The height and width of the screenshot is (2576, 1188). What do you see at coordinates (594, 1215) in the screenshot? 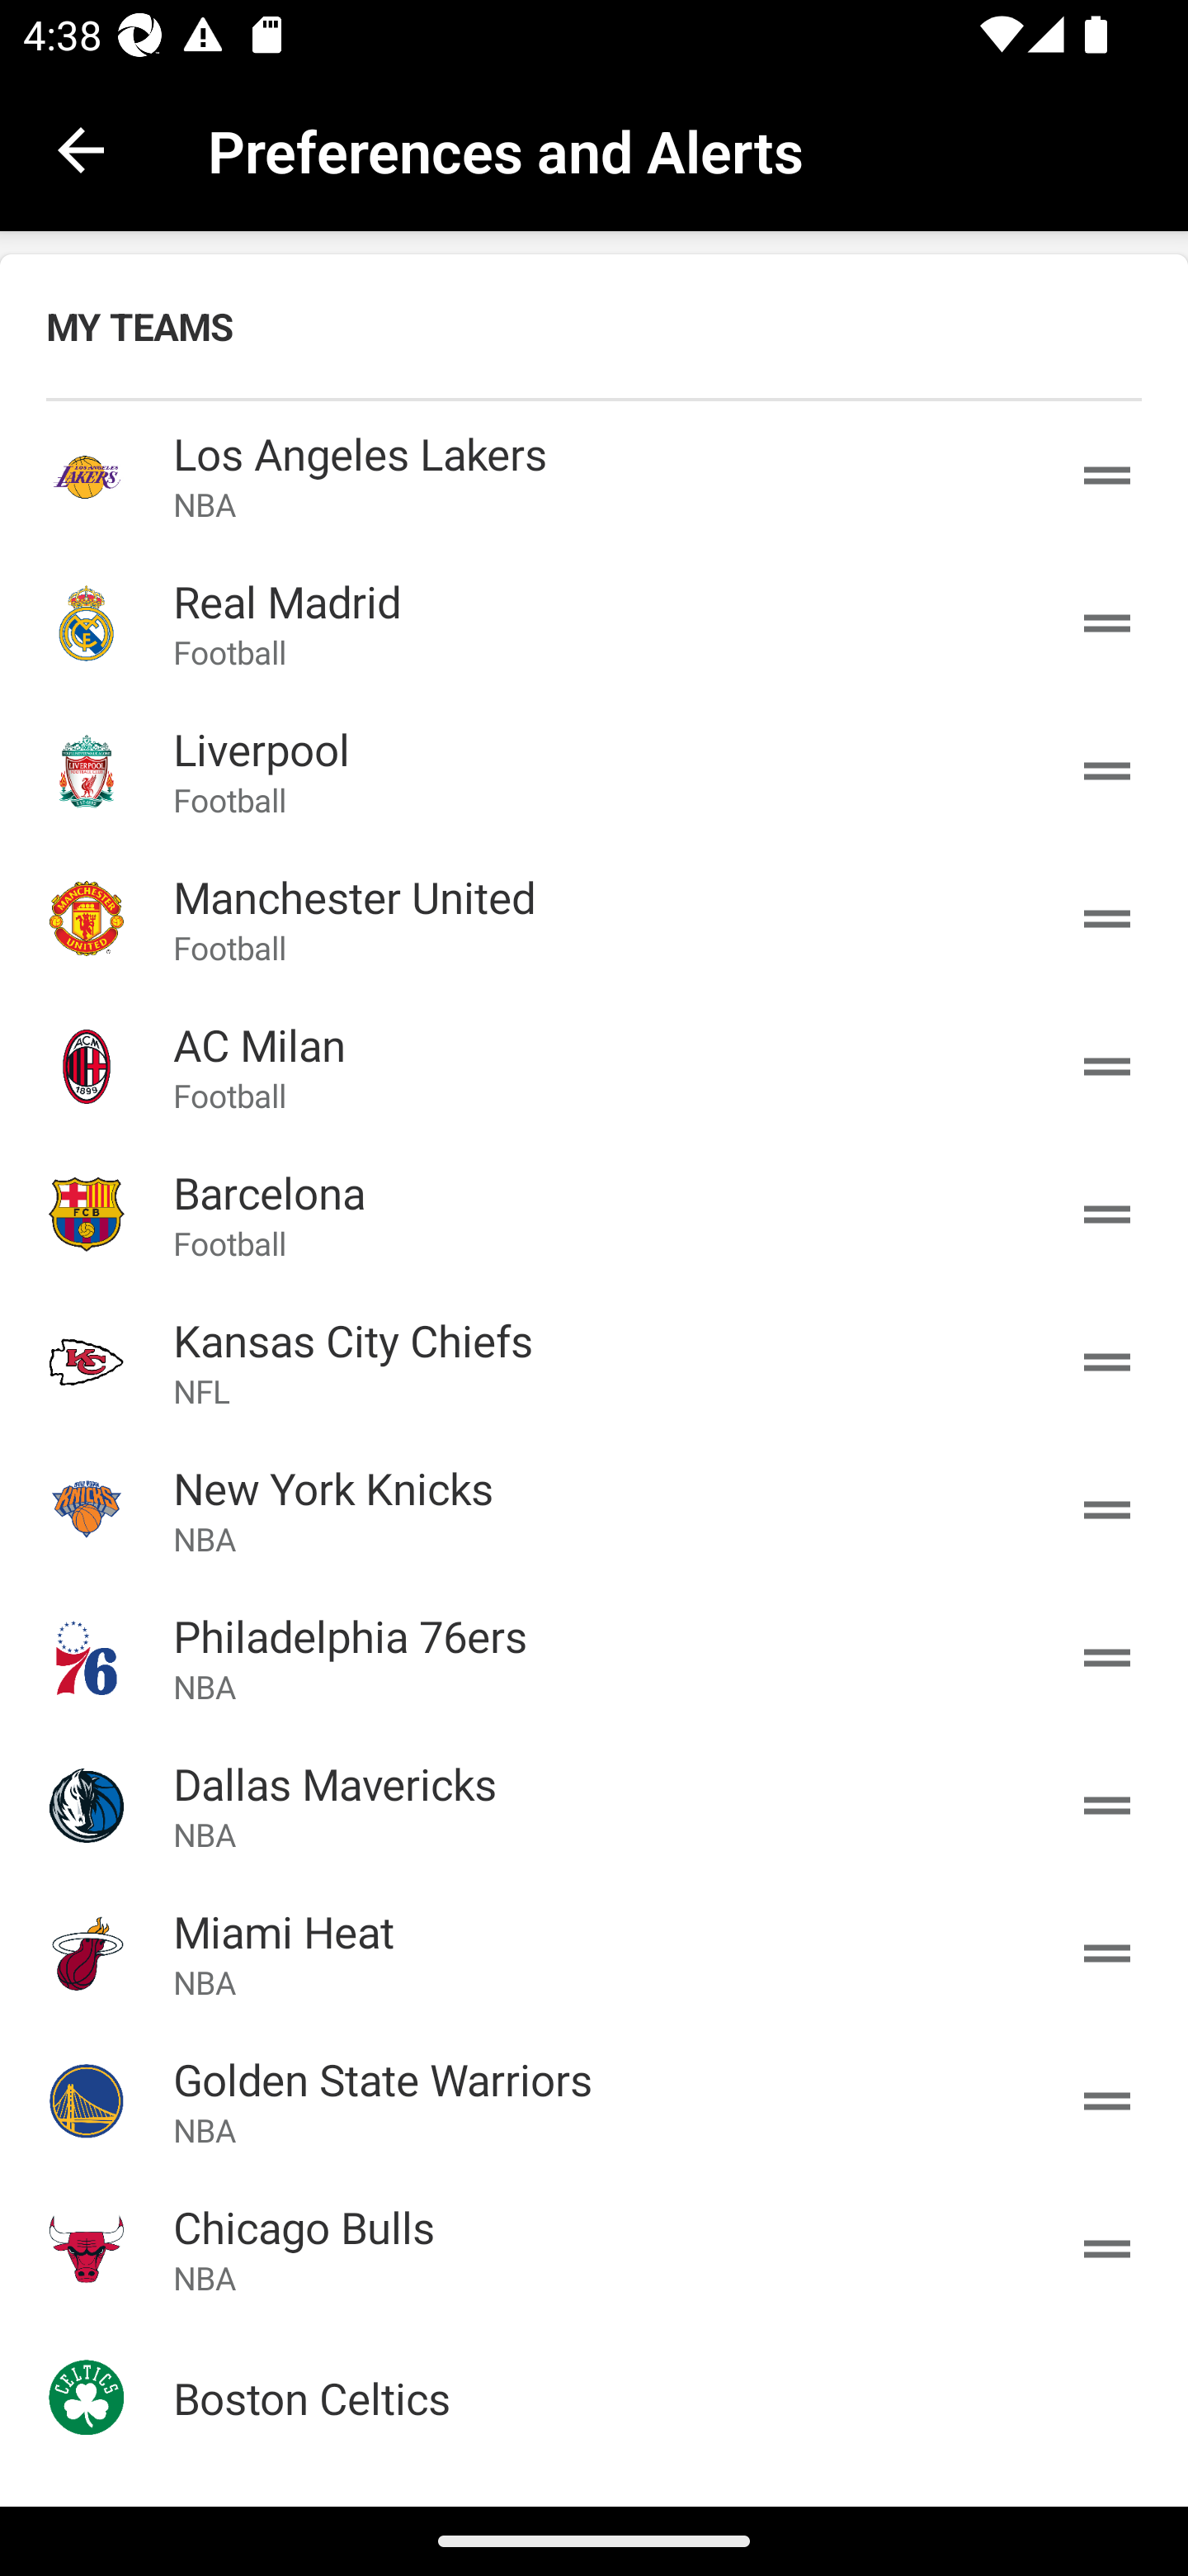
I see `Barcelona Barcelona Barcelona Football Football` at bounding box center [594, 1215].